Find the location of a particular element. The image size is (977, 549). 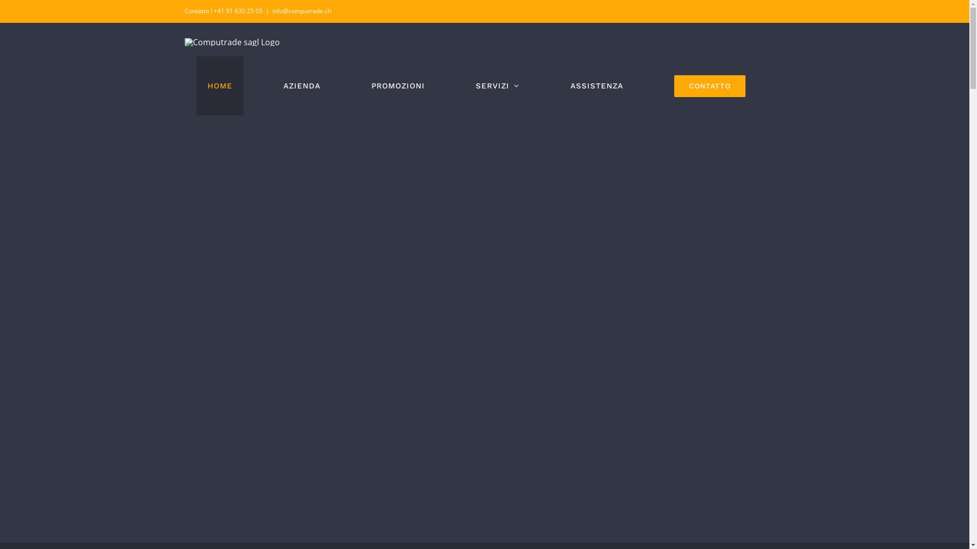

SERVIZI is located at coordinates (497, 86).